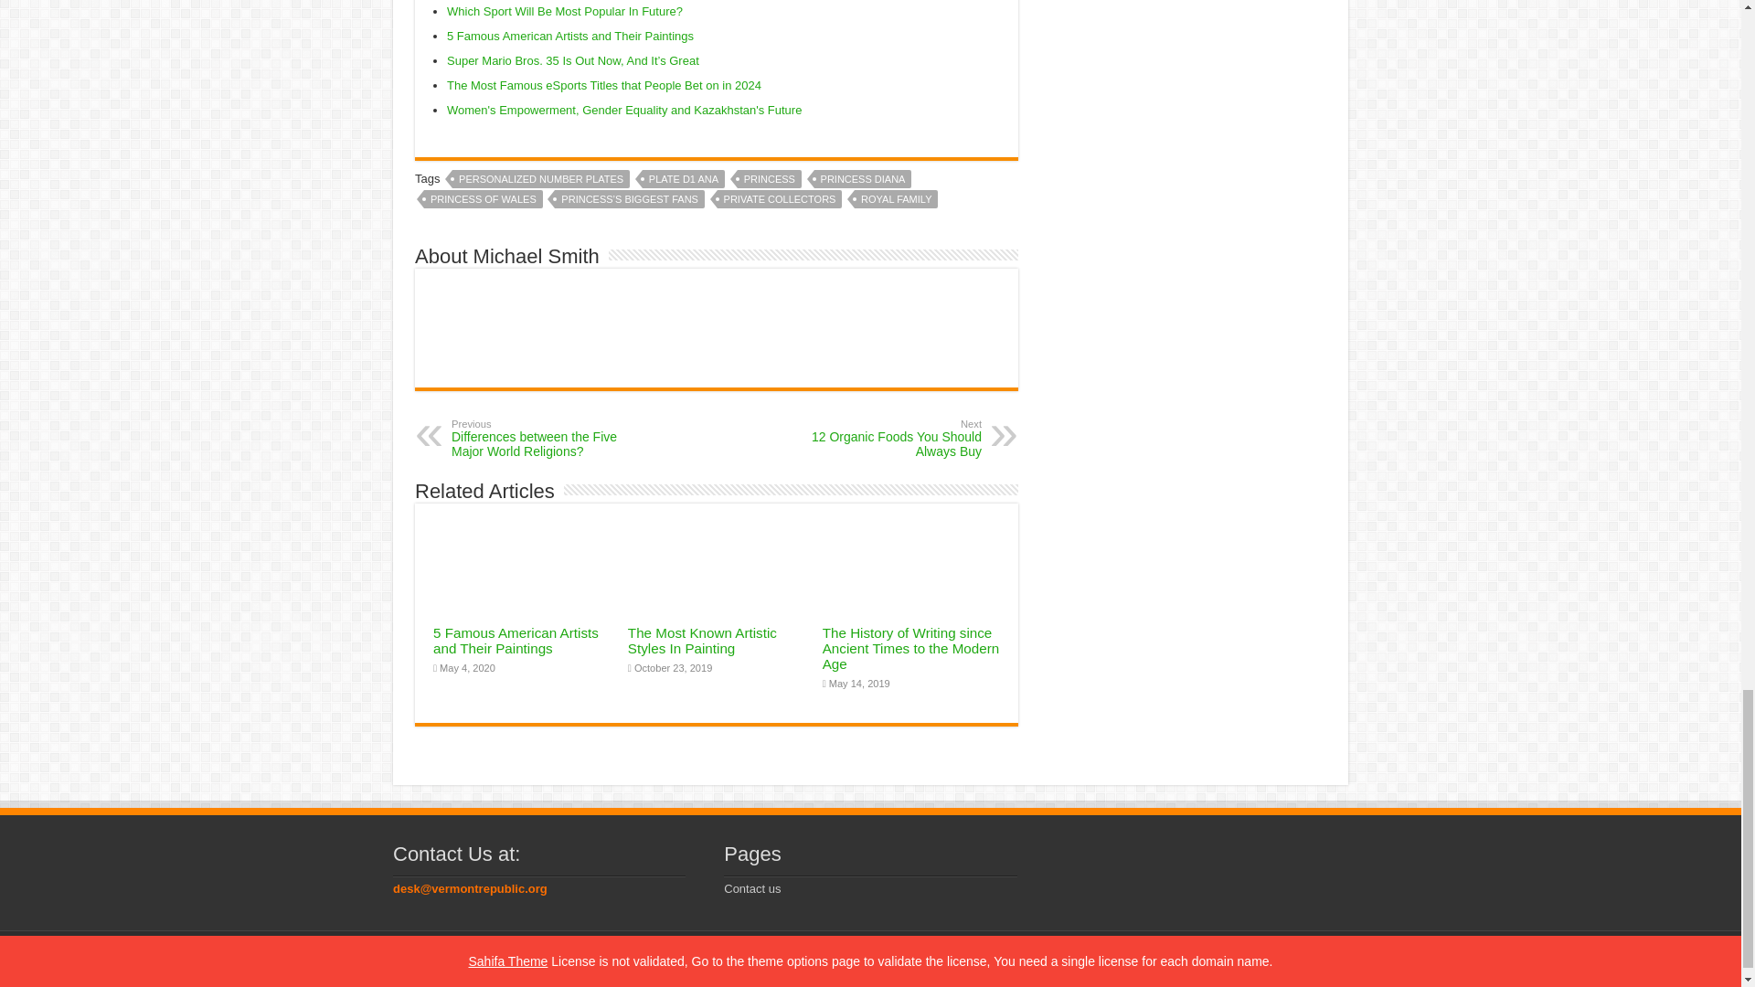 The width and height of the screenshot is (1755, 987). Describe the element at coordinates (565, 11) in the screenshot. I see `Which Sport Will Be Most Popular In Future?` at that location.